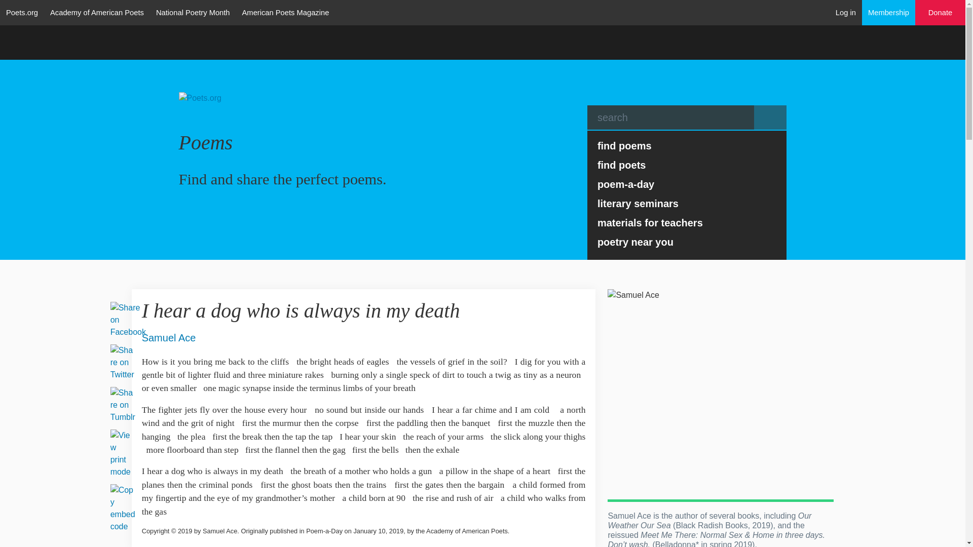 This screenshot has height=547, width=973. I want to click on Donate, so click(941, 13).